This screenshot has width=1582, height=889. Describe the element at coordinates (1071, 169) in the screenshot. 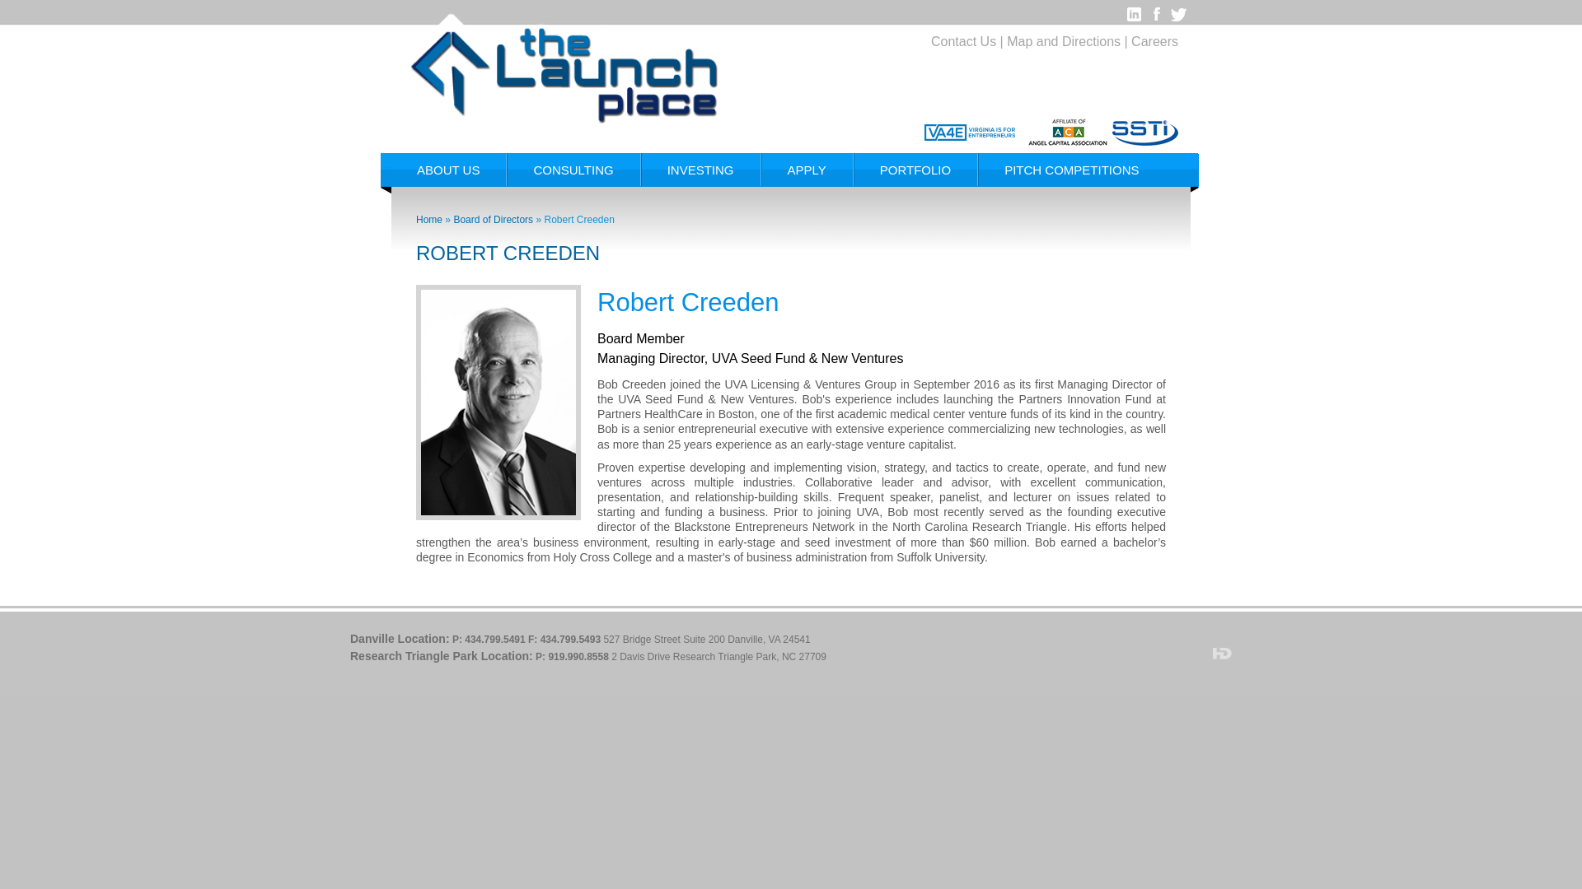

I see `PITCH COMPETITIONS` at that location.